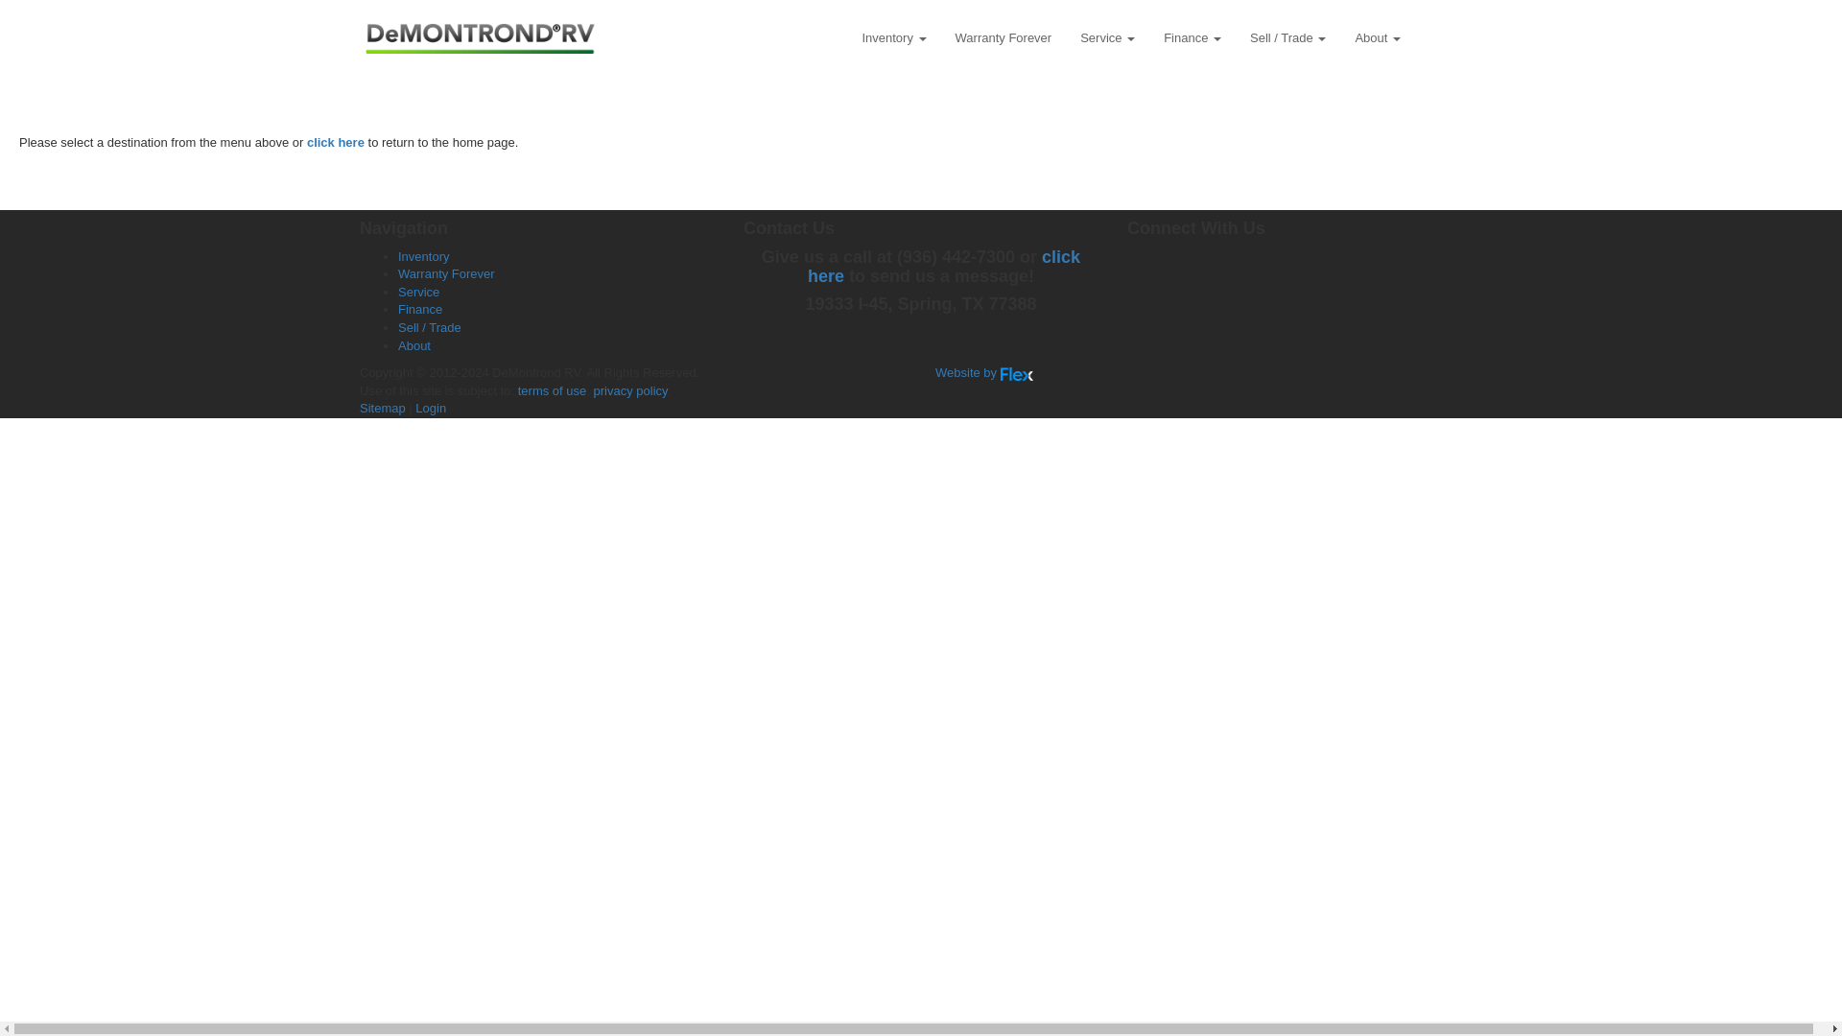 This screenshot has width=1842, height=1036. What do you see at coordinates (1107, 38) in the screenshot?
I see `Service` at bounding box center [1107, 38].